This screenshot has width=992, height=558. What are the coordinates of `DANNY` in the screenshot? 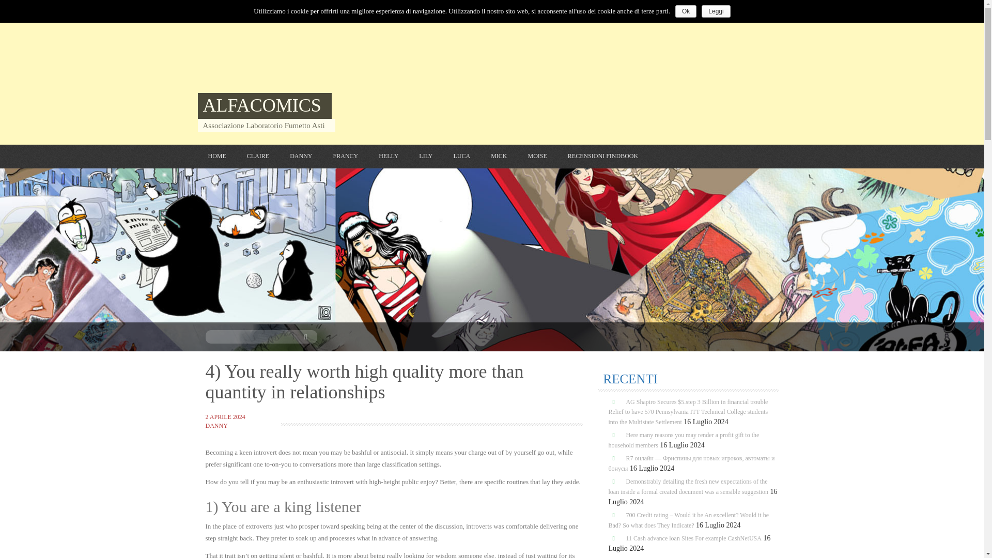 It's located at (216, 425).